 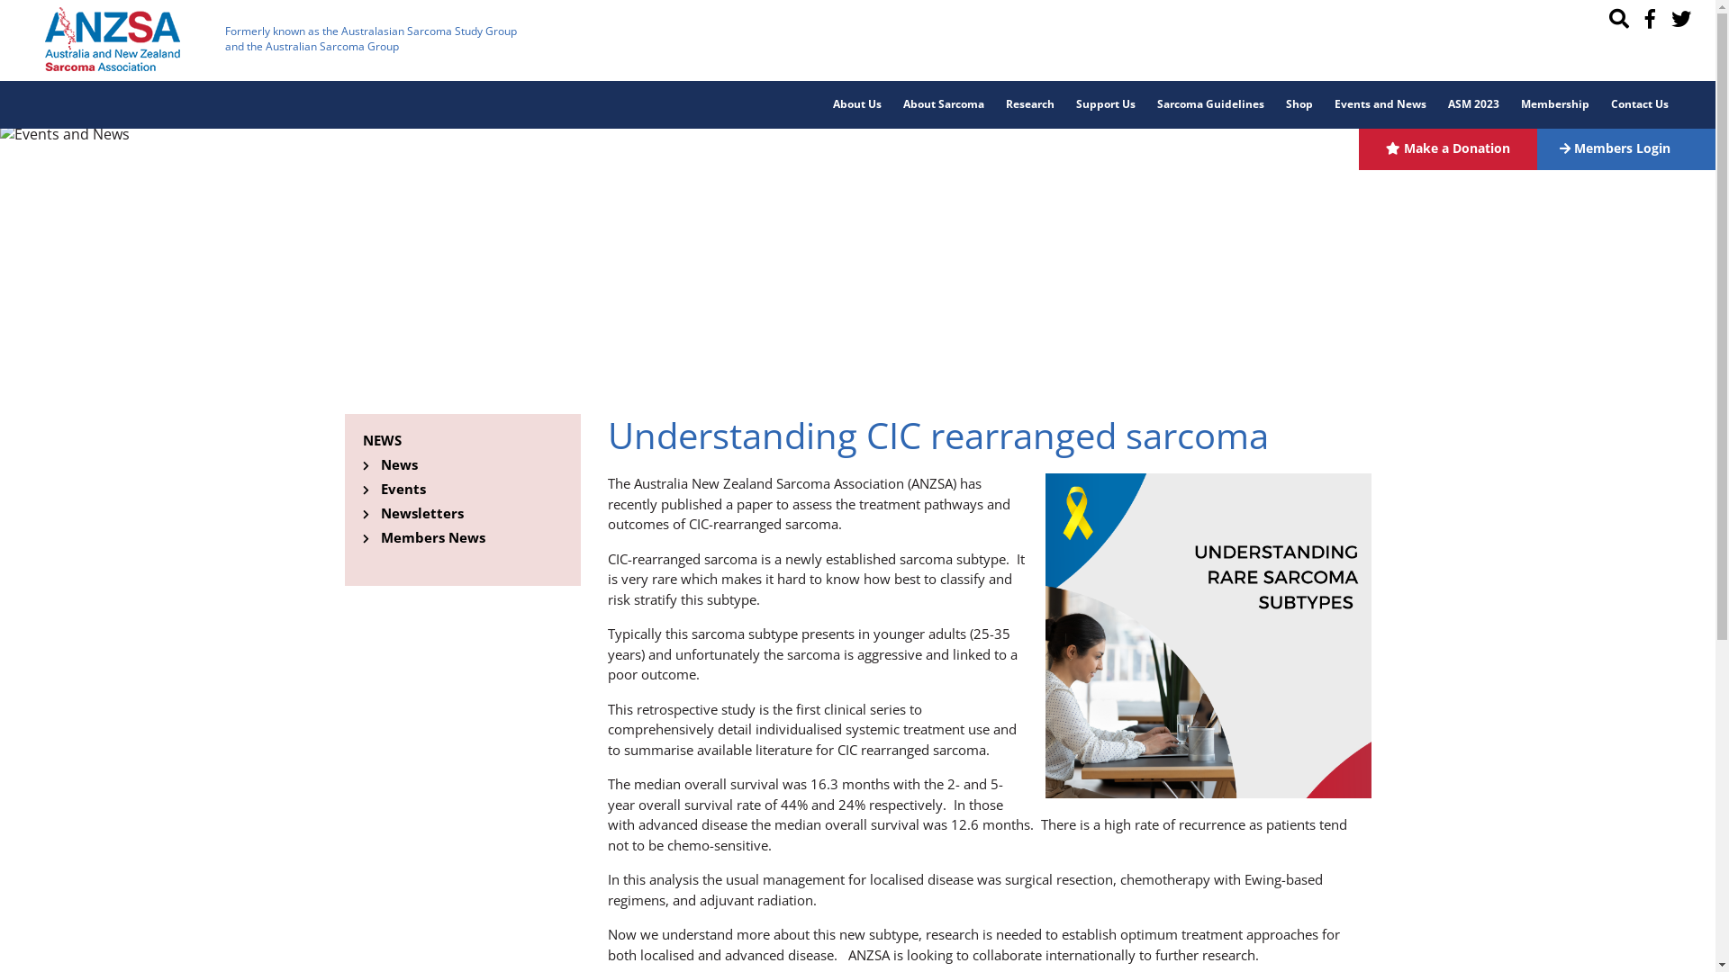 What do you see at coordinates (1640, 104) in the screenshot?
I see `Contact Us` at bounding box center [1640, 104].